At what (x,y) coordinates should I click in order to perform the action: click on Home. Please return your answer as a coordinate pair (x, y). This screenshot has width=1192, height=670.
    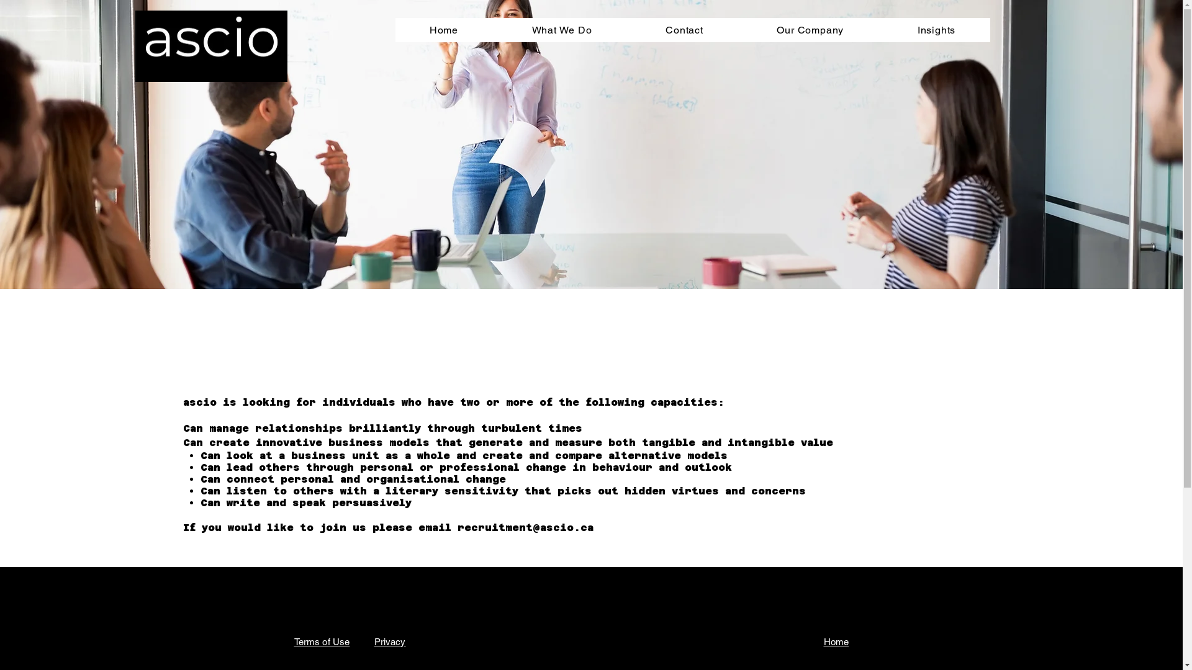
    Looking at the image, I should click on (443, 30).